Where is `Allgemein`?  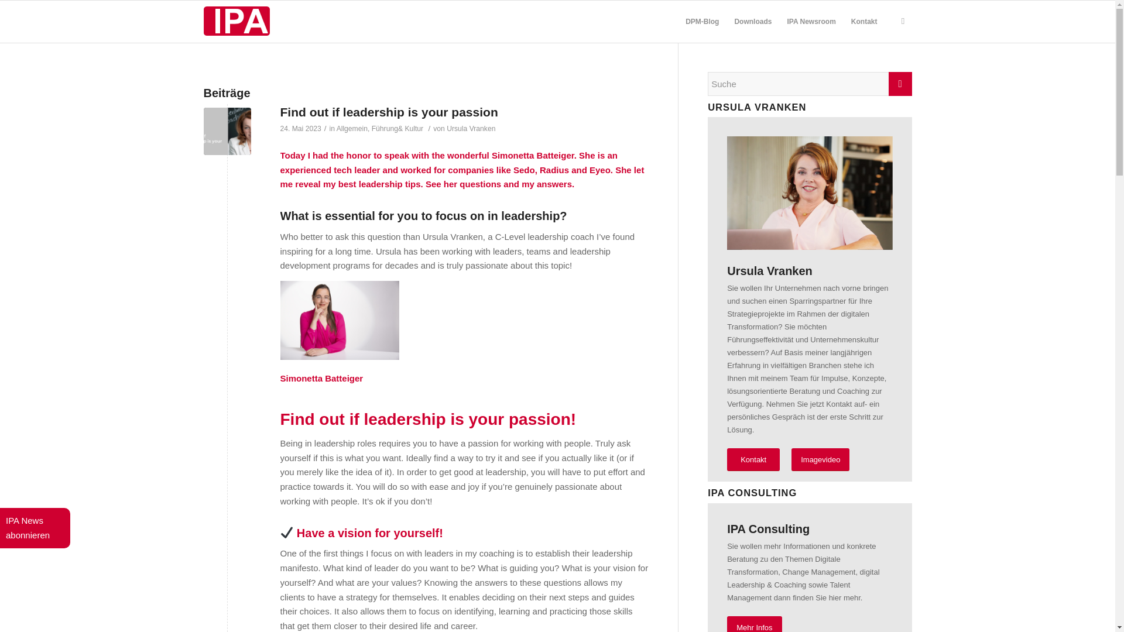 Allgemein is located at coordinates (351, 128).